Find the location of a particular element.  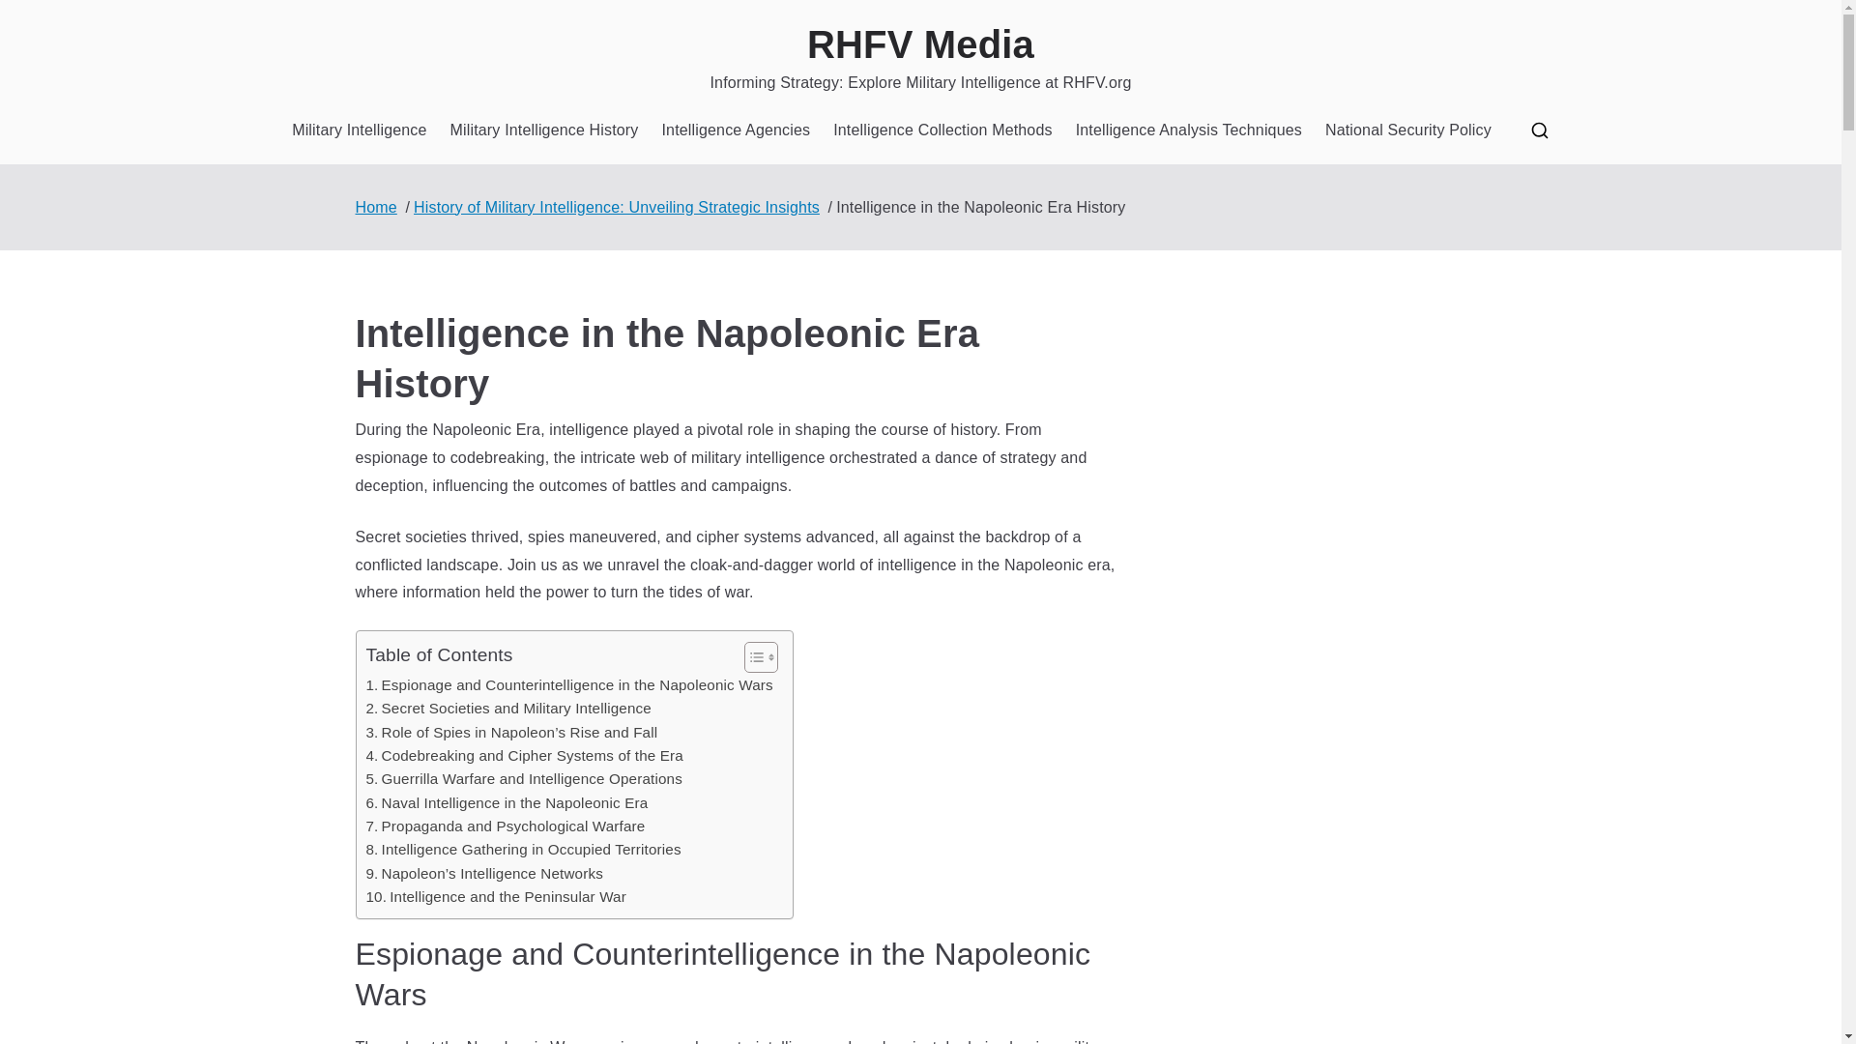

Search is located at coordinates (35, 23).